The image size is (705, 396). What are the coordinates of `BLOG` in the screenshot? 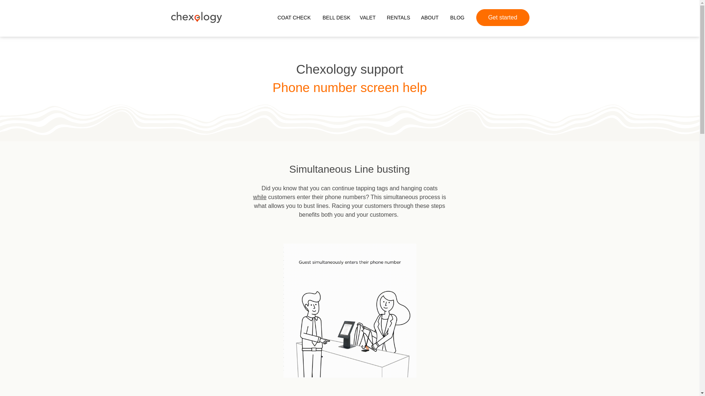 It's located at (457, 18).